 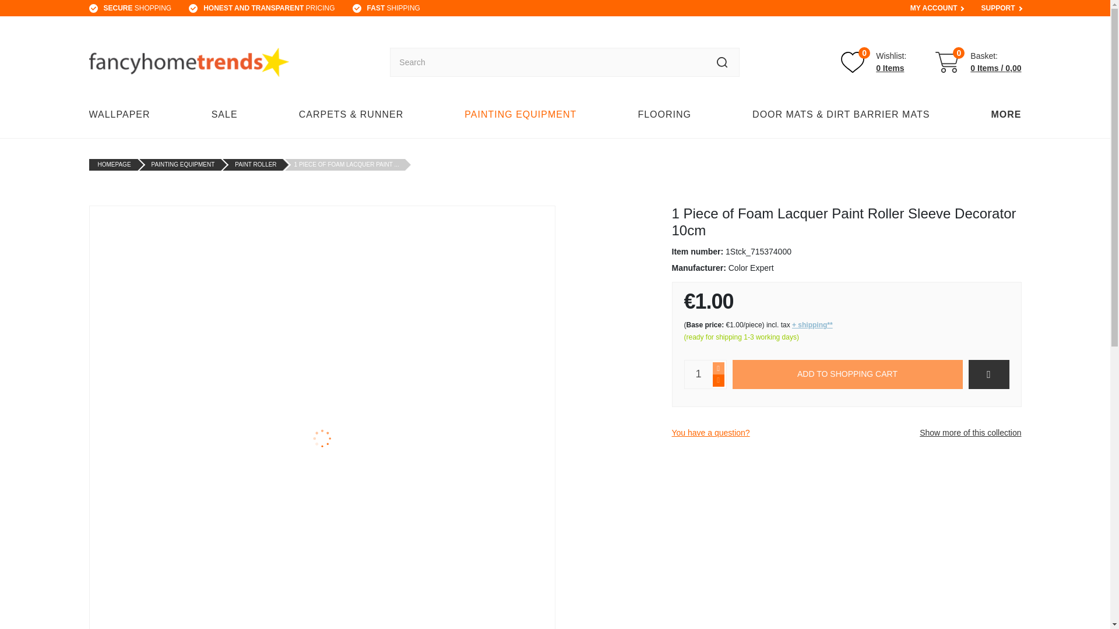 I want to click on SUPPORT, so click(x=998, y=8).